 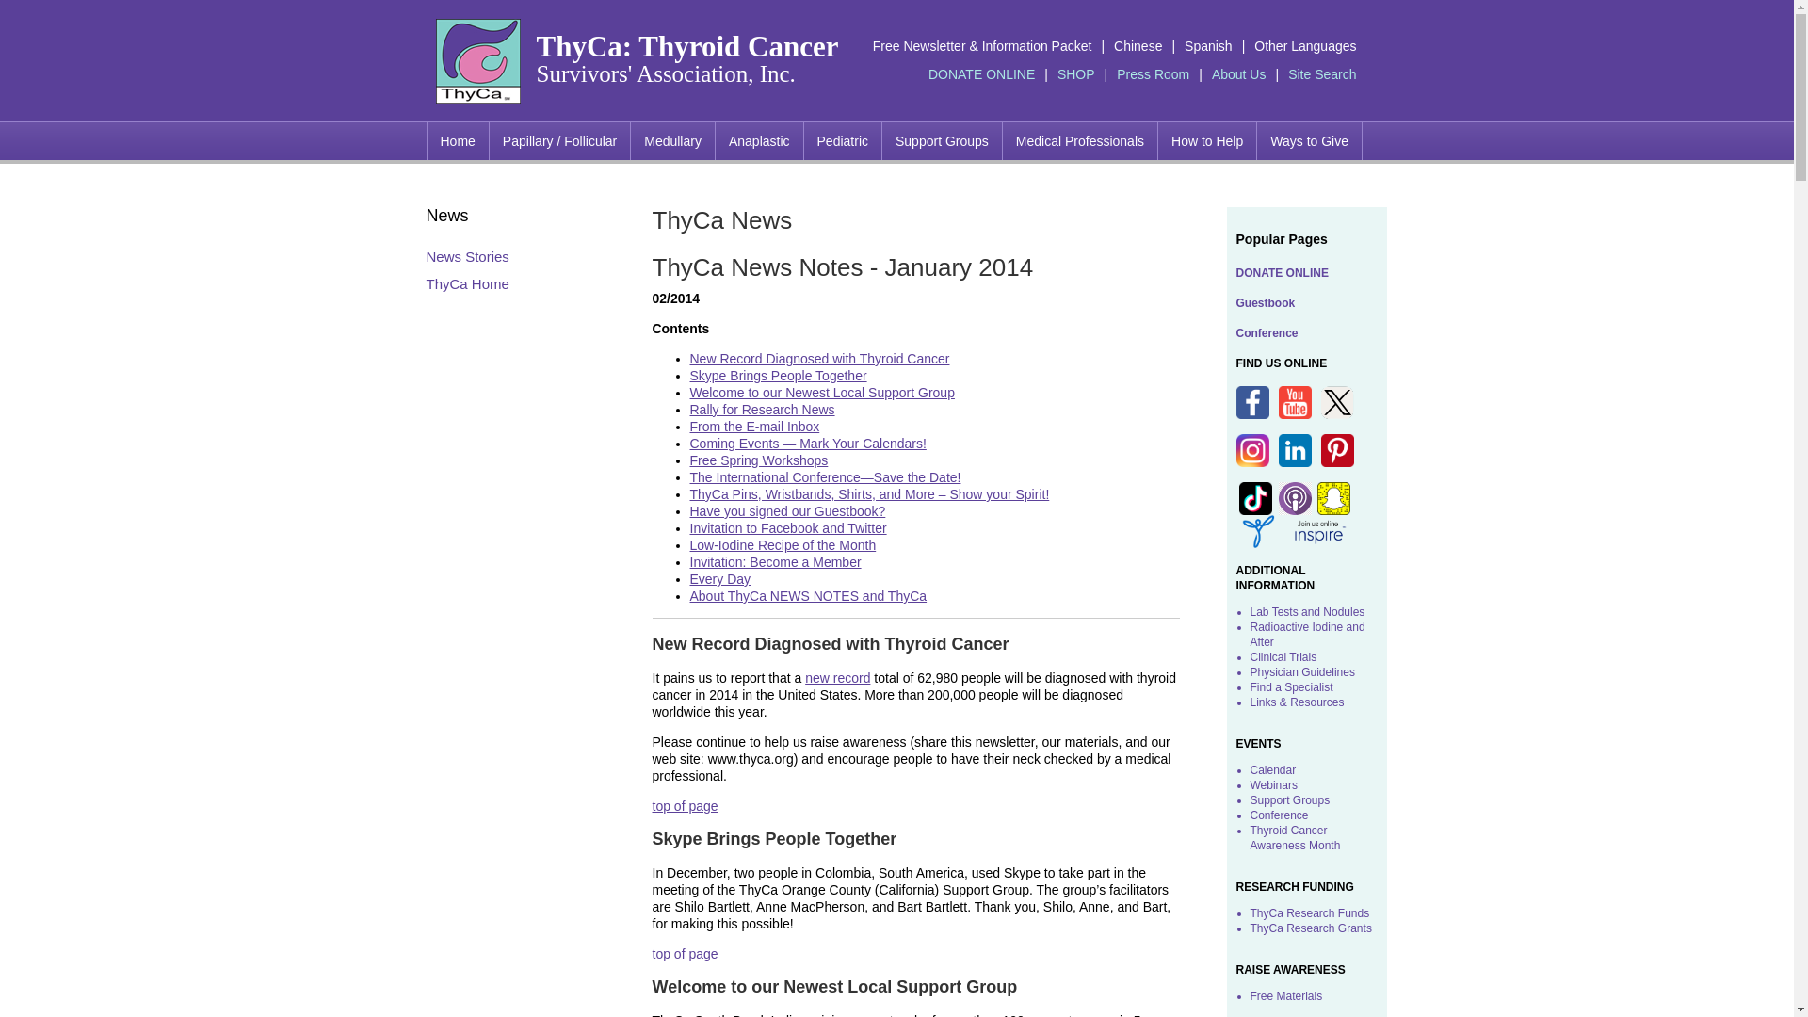 I want to click on top of page, so click(x=684, y=953).